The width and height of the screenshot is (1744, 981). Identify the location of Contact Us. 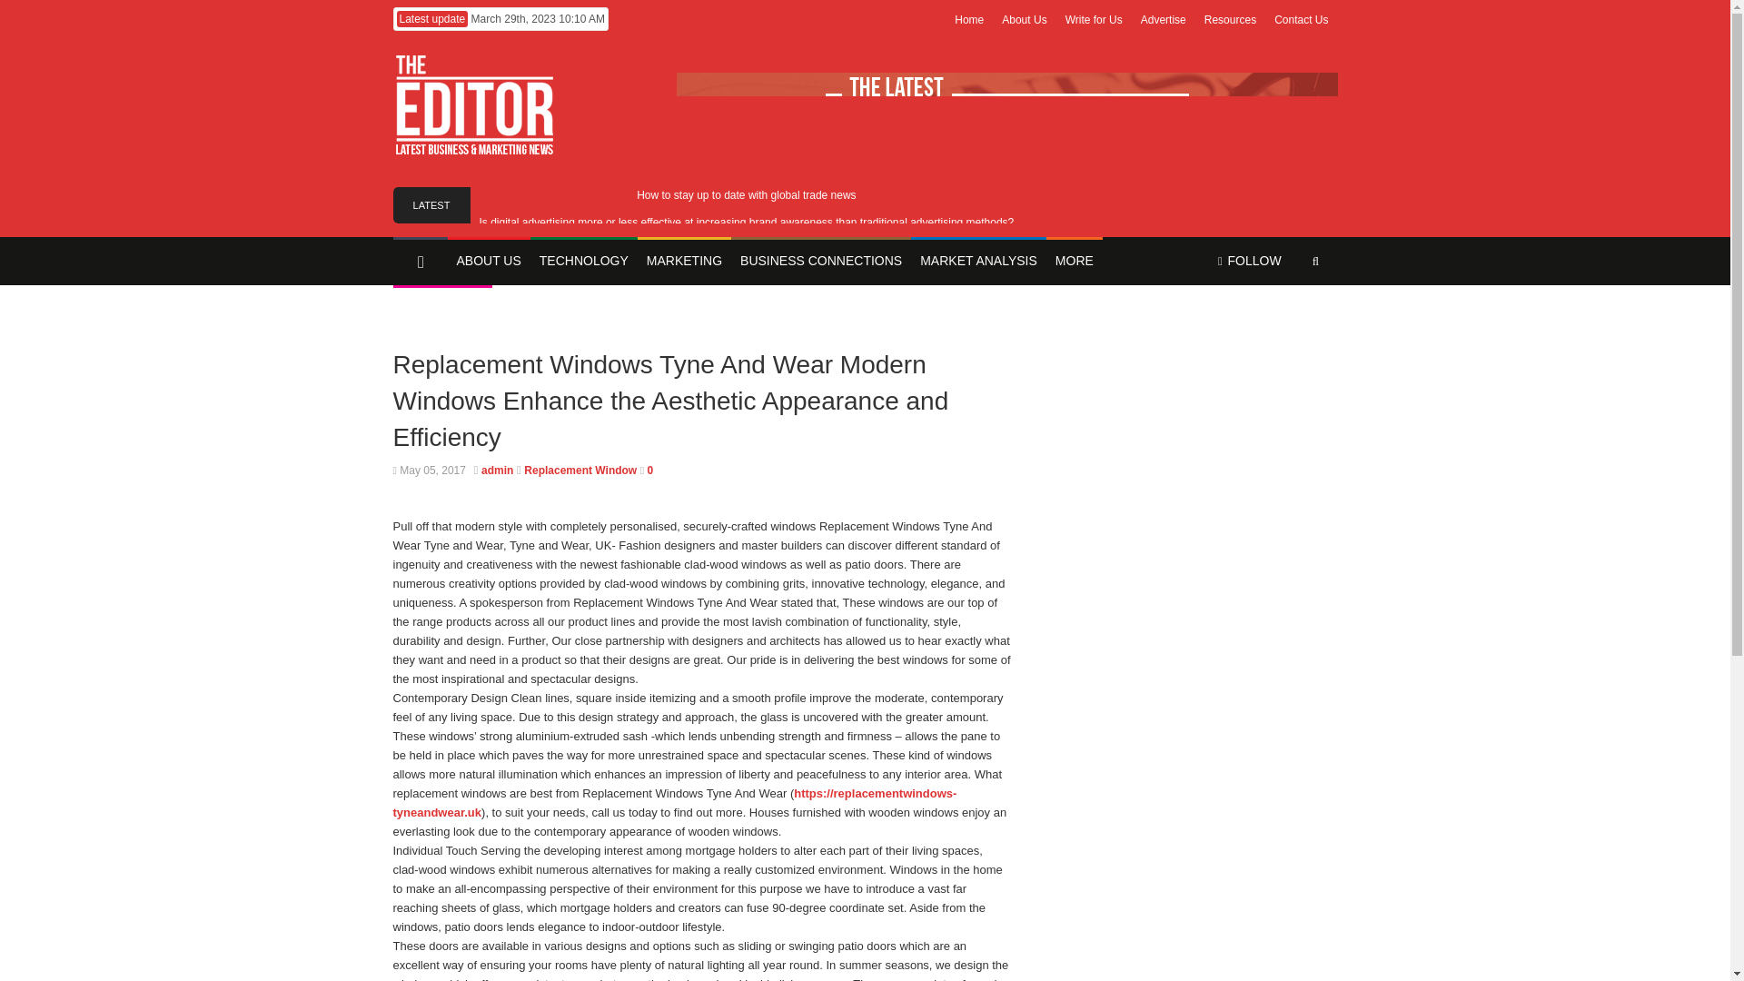
(1301, 20).